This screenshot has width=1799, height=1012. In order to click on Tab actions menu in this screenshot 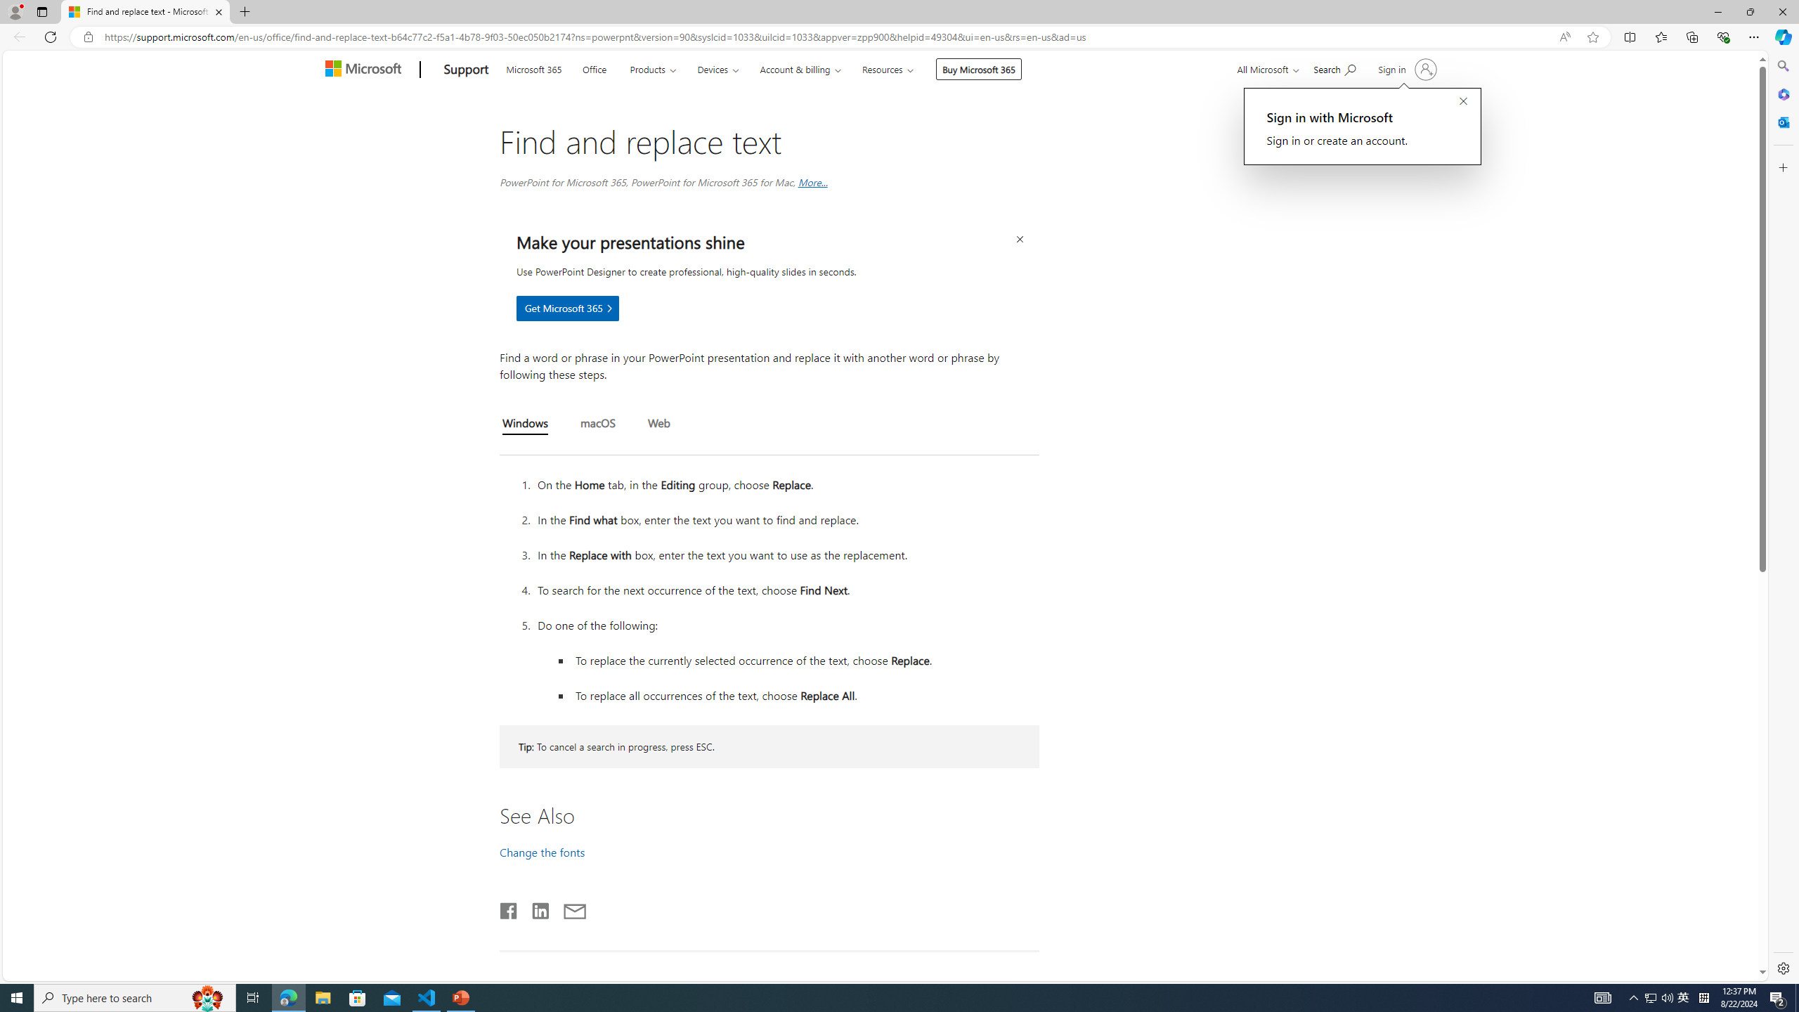, I will do `click(42, 11)`.